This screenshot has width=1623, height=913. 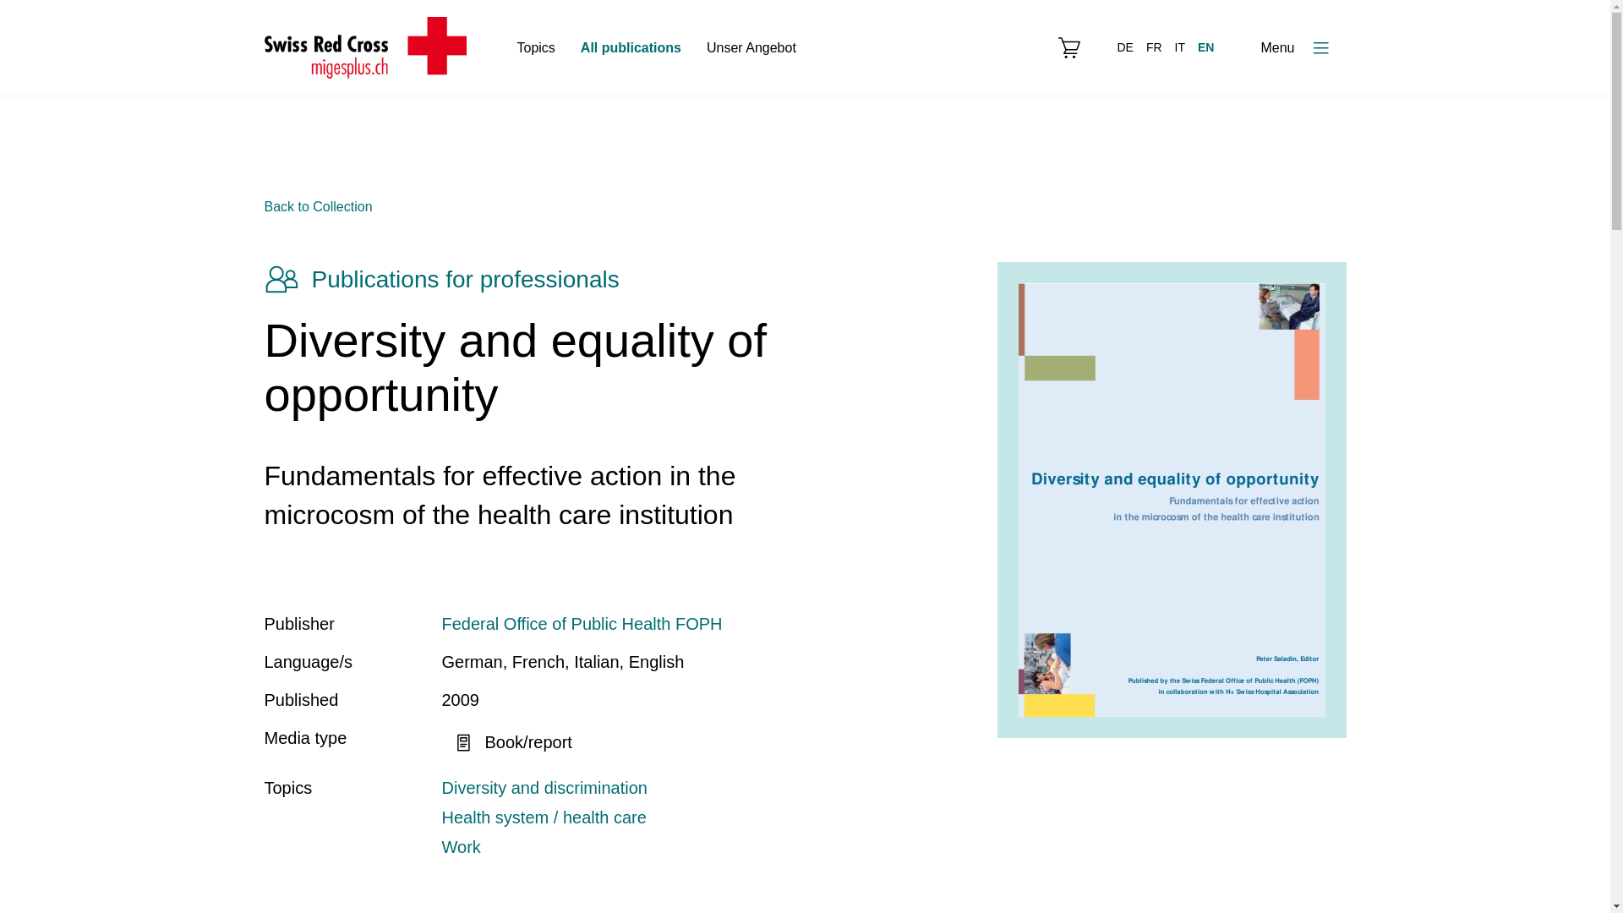 I want to click on All publications, so click(x=631, y=47).